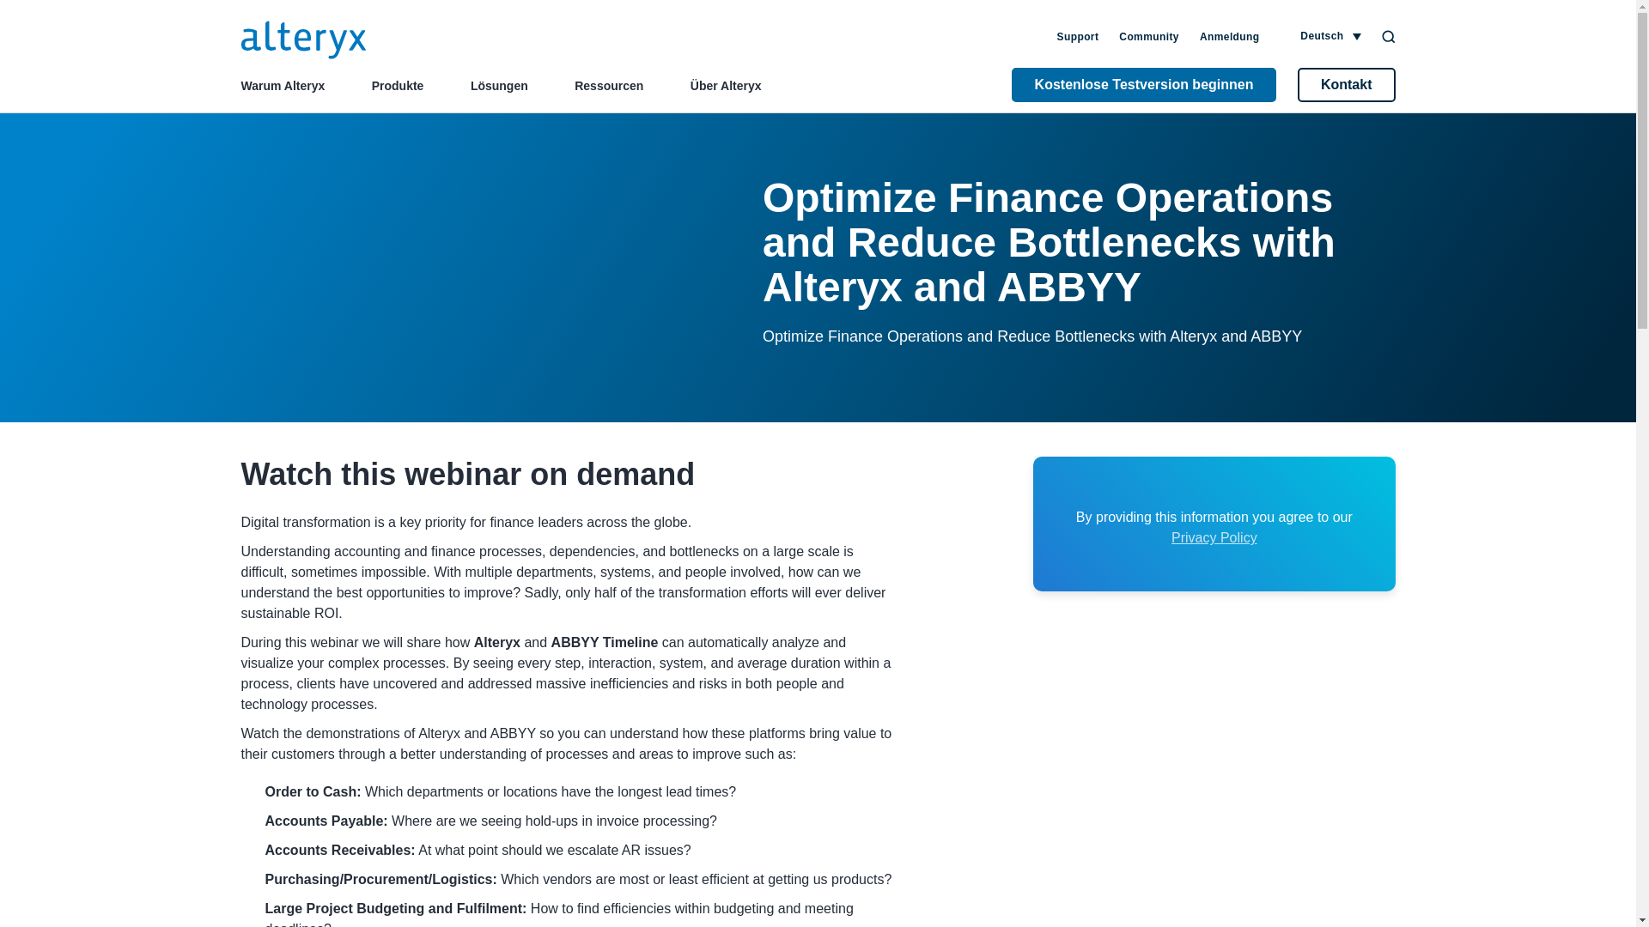 The height and width of the screenshot is (927, 1649). Describe the element at coordinates (608, 86) in the screenshot. I see `Ressourcen` at that location.